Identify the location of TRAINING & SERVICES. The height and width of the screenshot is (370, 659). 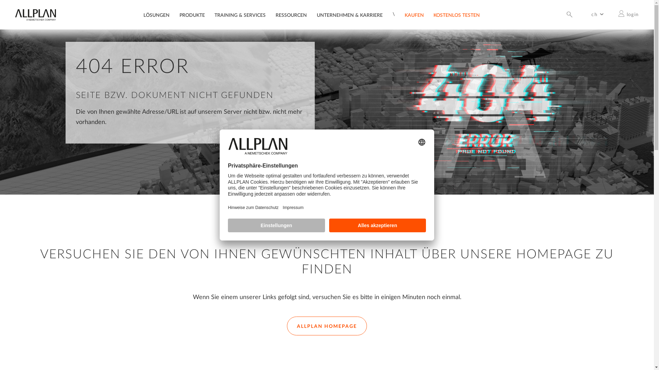
(240, 16).